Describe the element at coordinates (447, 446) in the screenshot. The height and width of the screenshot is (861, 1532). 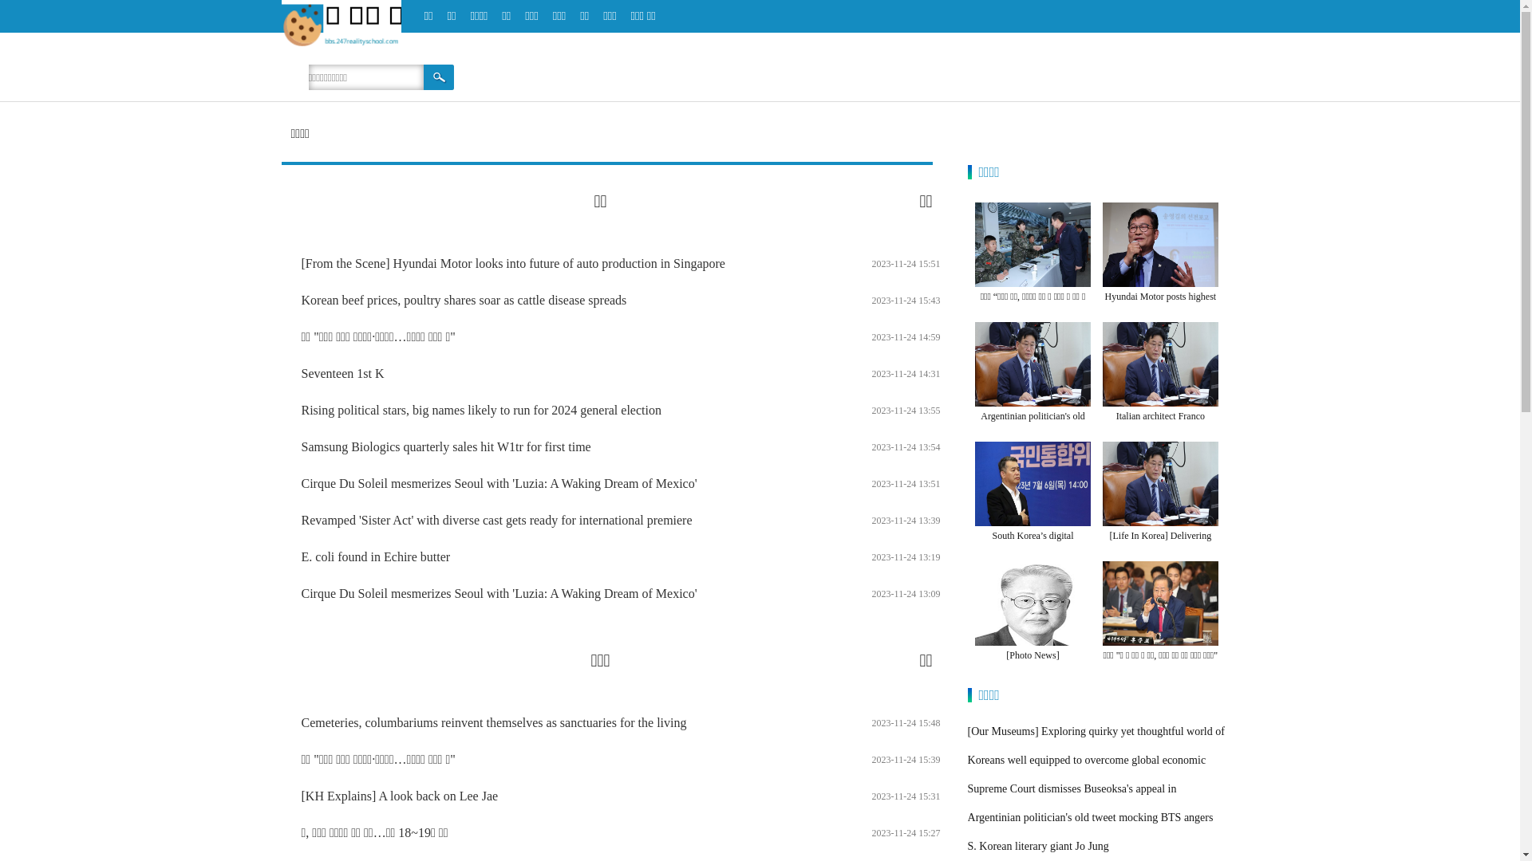
I see `Samsung Biologics quarterly sales hit W1tr for first time` at that location.